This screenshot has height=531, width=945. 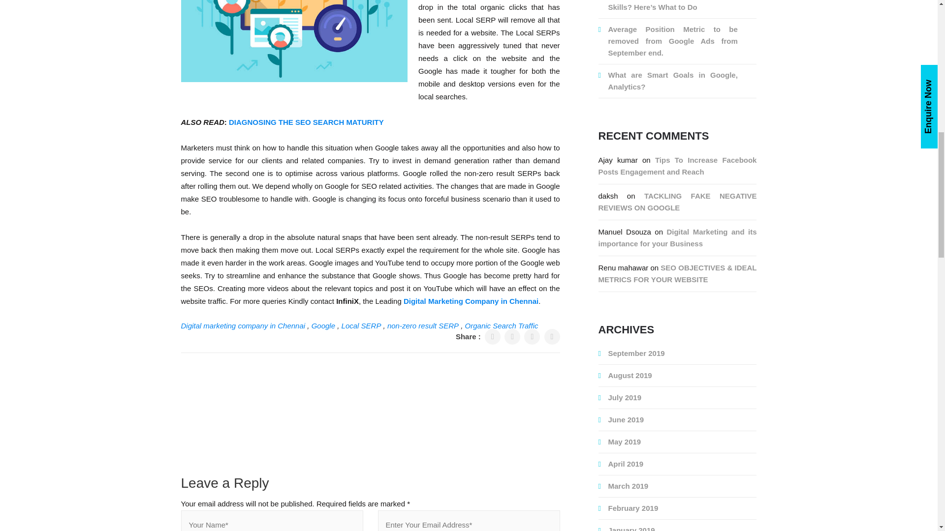 I want to click on Local SERP, so click(x=361, y=325).